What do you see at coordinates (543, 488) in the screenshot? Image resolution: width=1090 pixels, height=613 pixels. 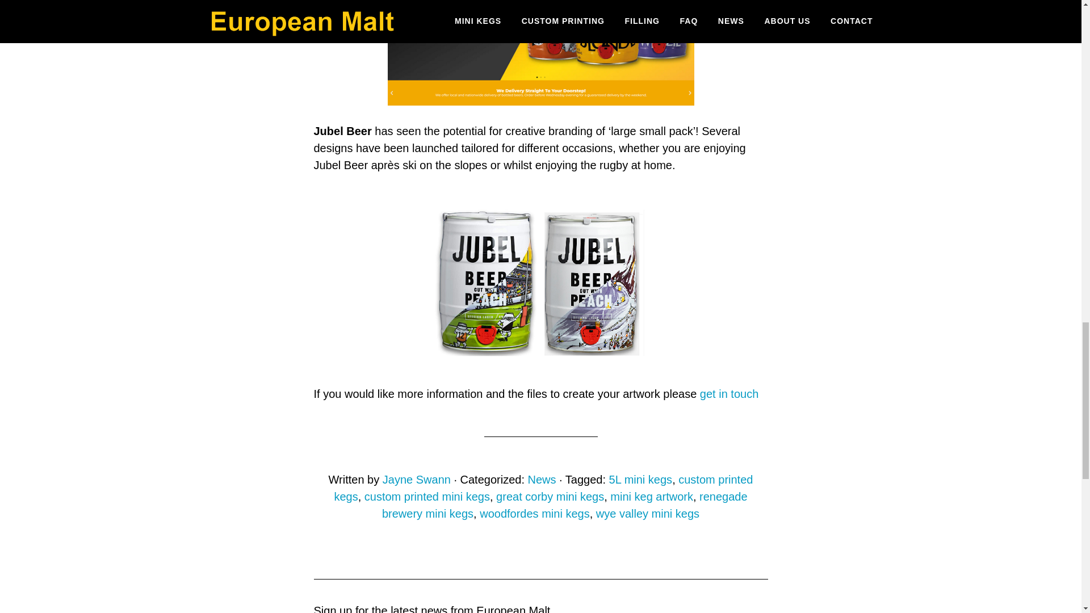 I see `custom printed kegs` at bounding box center [543, 488].